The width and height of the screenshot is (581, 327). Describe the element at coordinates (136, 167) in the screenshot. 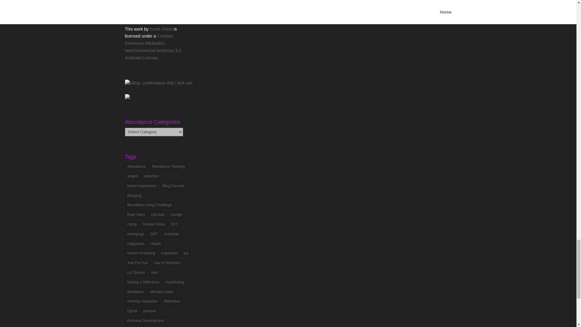

I see `Abundance` at that location.